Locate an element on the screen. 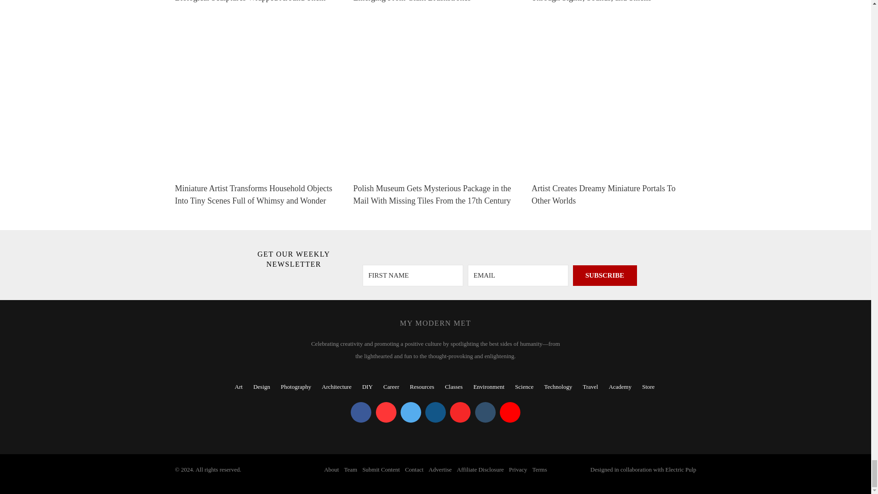  My Modern Met on Instagram is located at coordinates (435, 413).